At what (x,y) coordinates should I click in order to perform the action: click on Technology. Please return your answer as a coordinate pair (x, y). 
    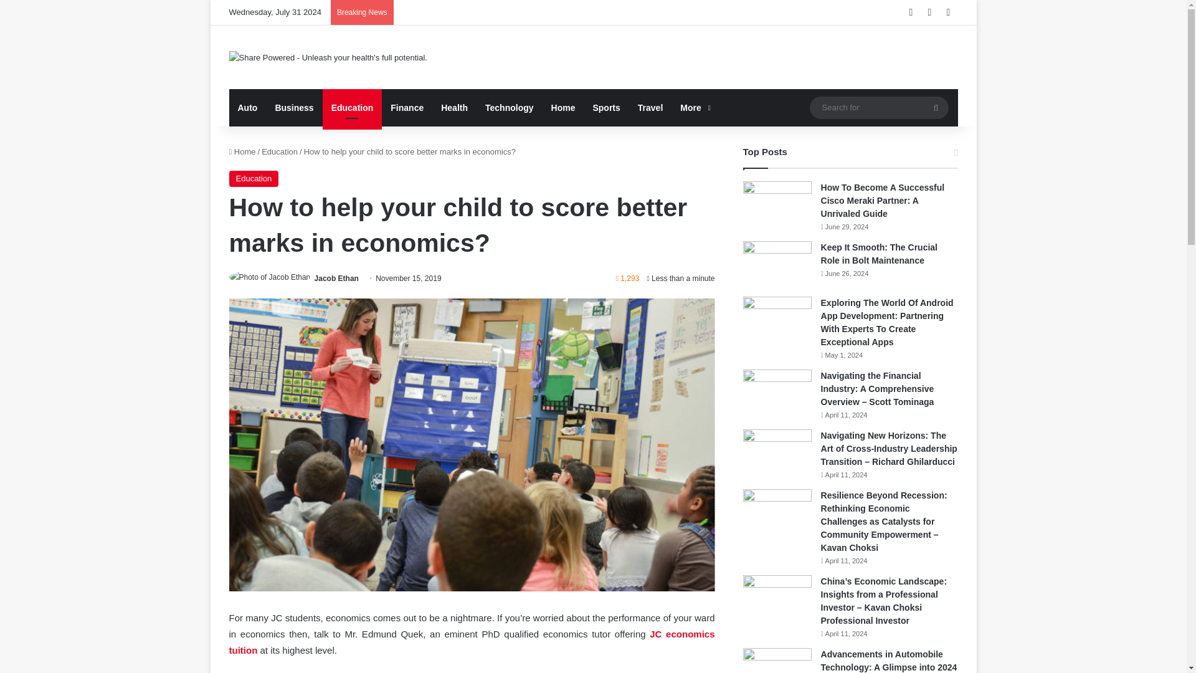
    Looking at the image, I should click on (510, 107).